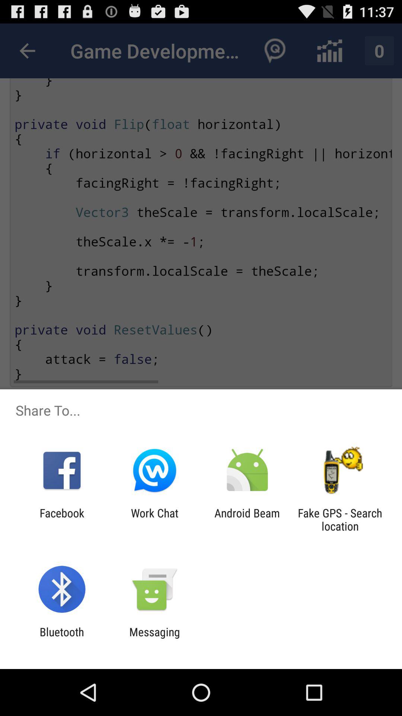 The height and width of the screenshot is (716, 402). I want to click on choose the fake gps search item, so click(340, 519).